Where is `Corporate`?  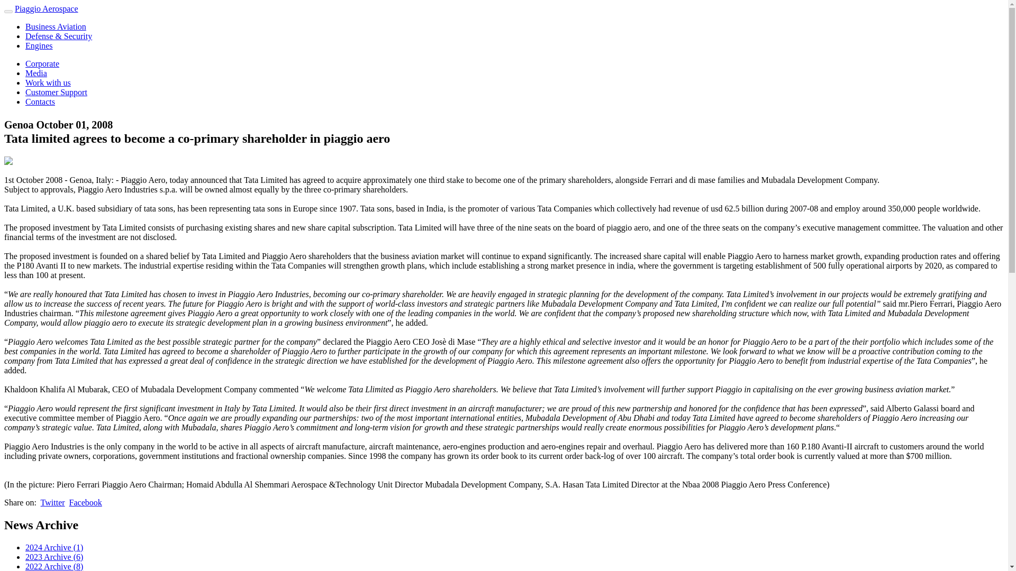 Corporate is located at coordinates (42, 63).